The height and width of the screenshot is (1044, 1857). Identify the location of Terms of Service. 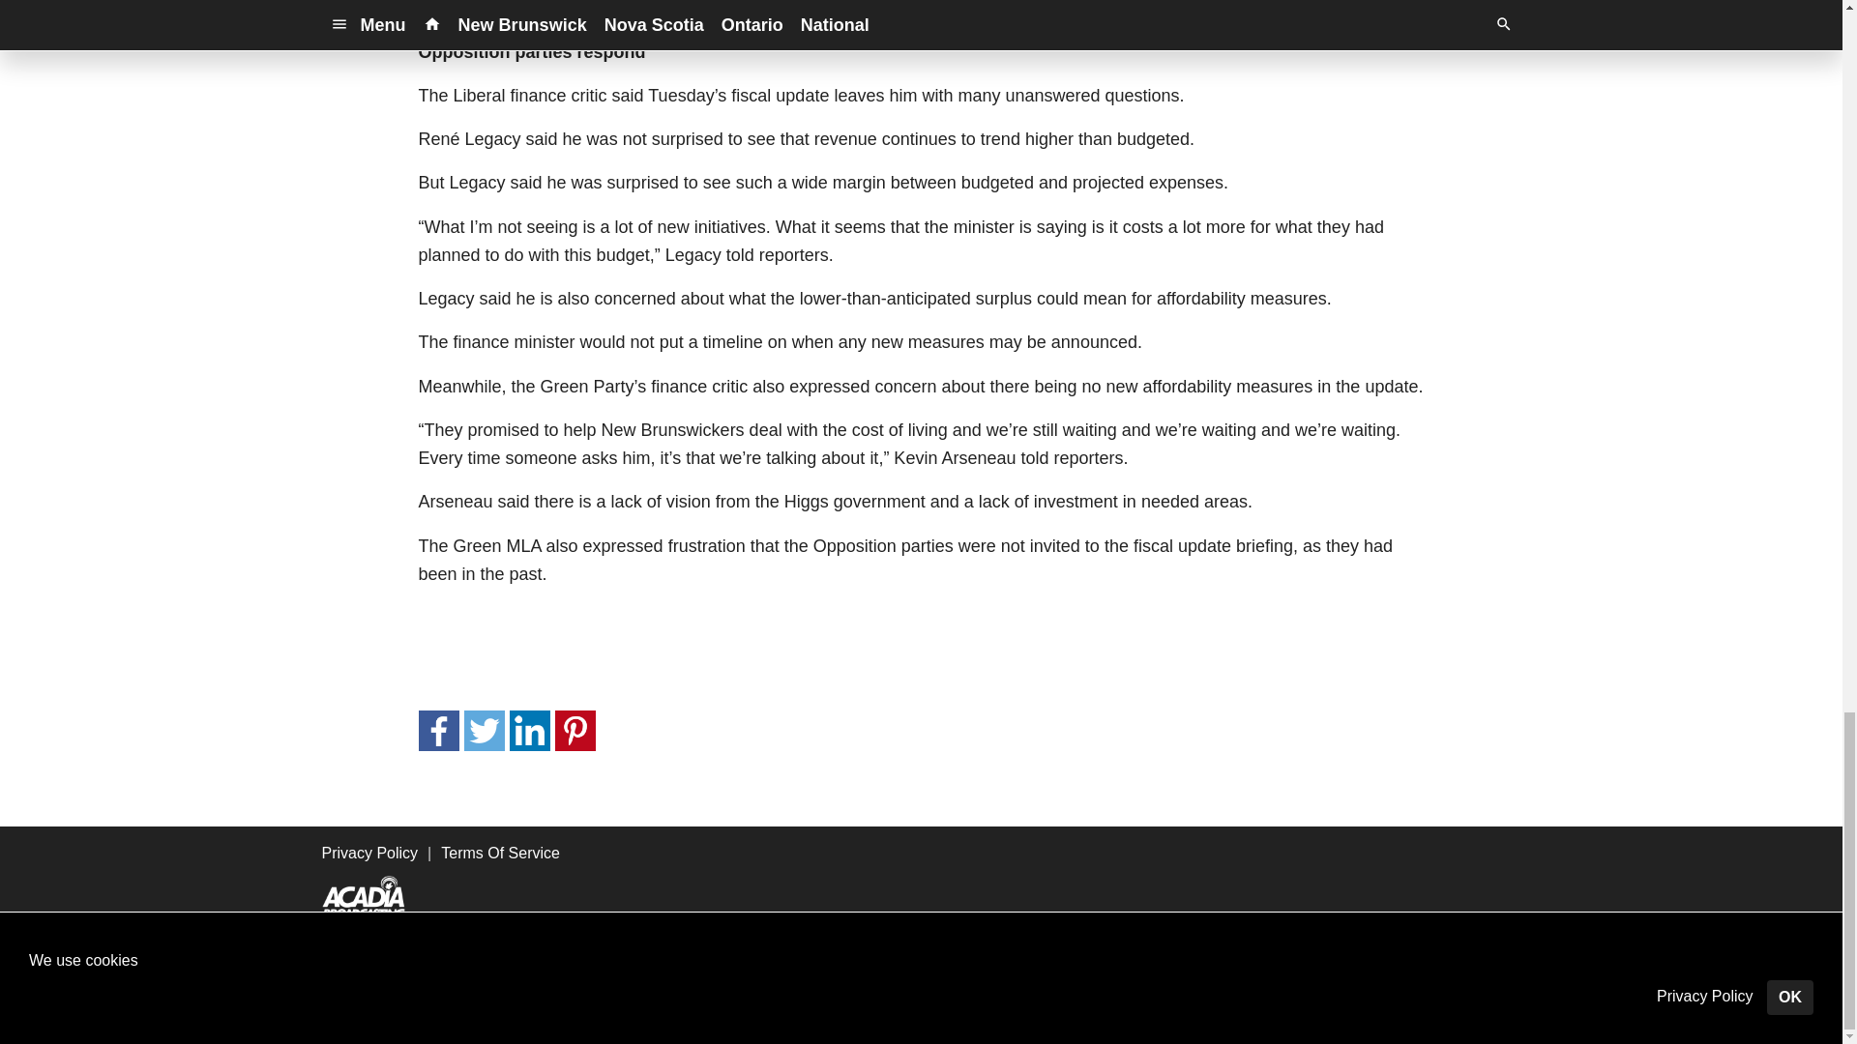
(878, 985).